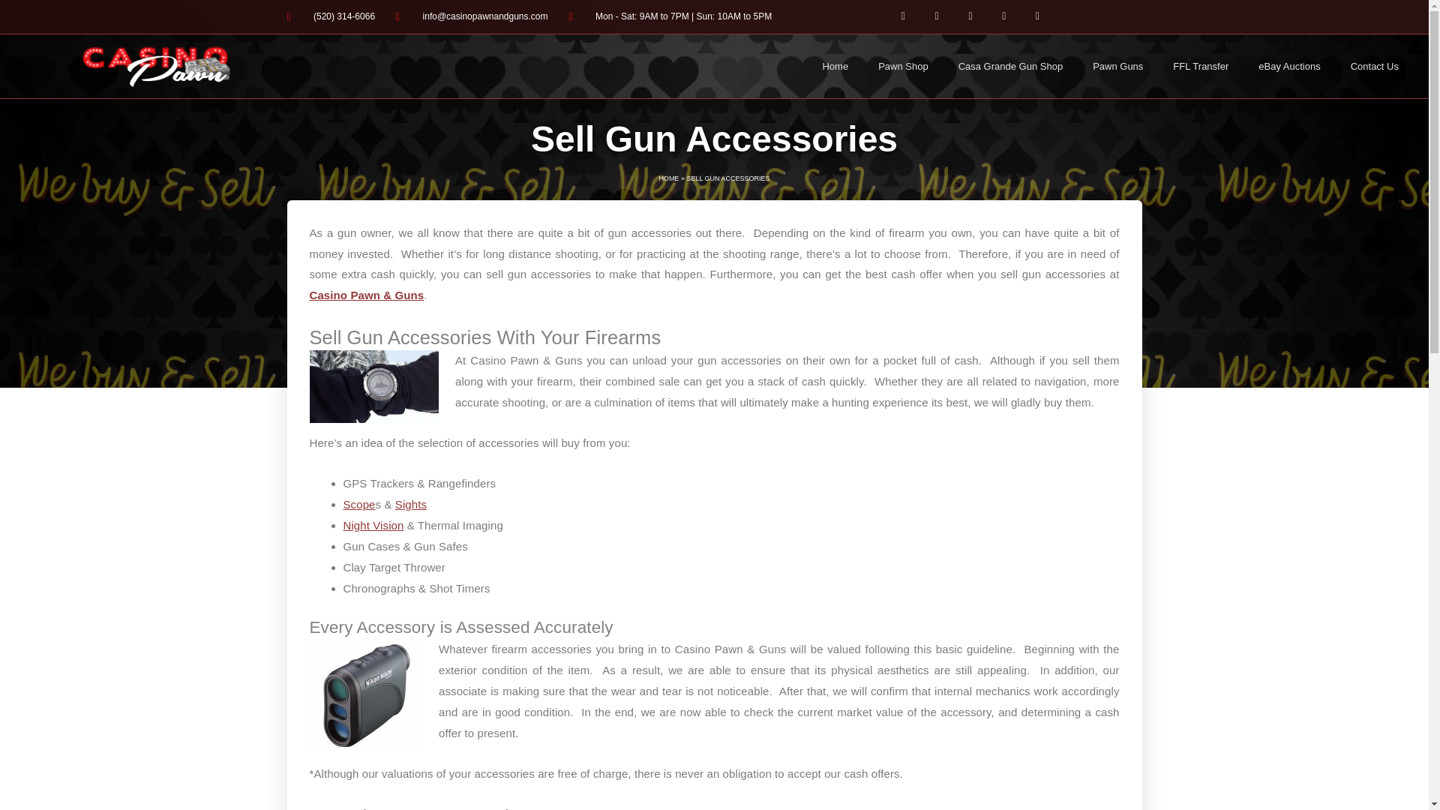 This screenshot has height=810, width=1440. What do you see at coordinates (1200, 66) in the screenshot?
I see `FFL Transfer` at bounding box center [1200, 66].